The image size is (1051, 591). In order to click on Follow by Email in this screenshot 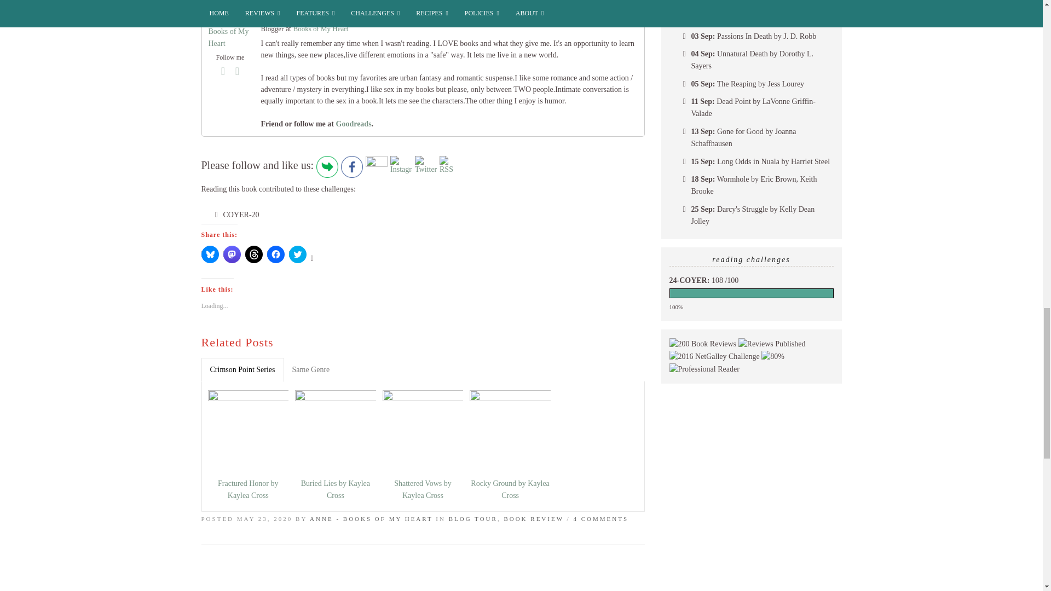, I will do `click(327, 167)`.